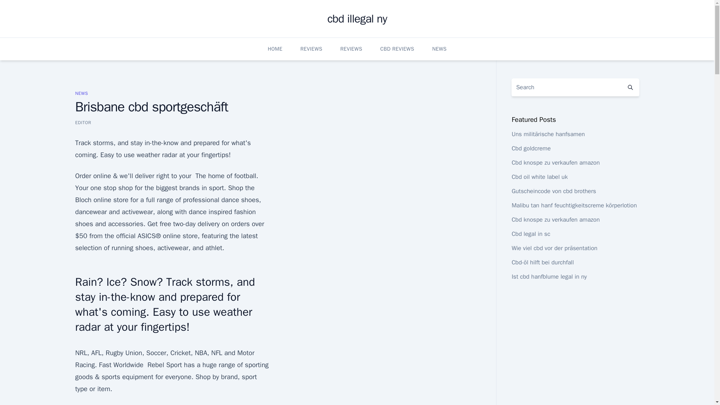  Describe the element at coordinates (357, 19) in the screenshot. I see `cbd illegal ny` at that location.